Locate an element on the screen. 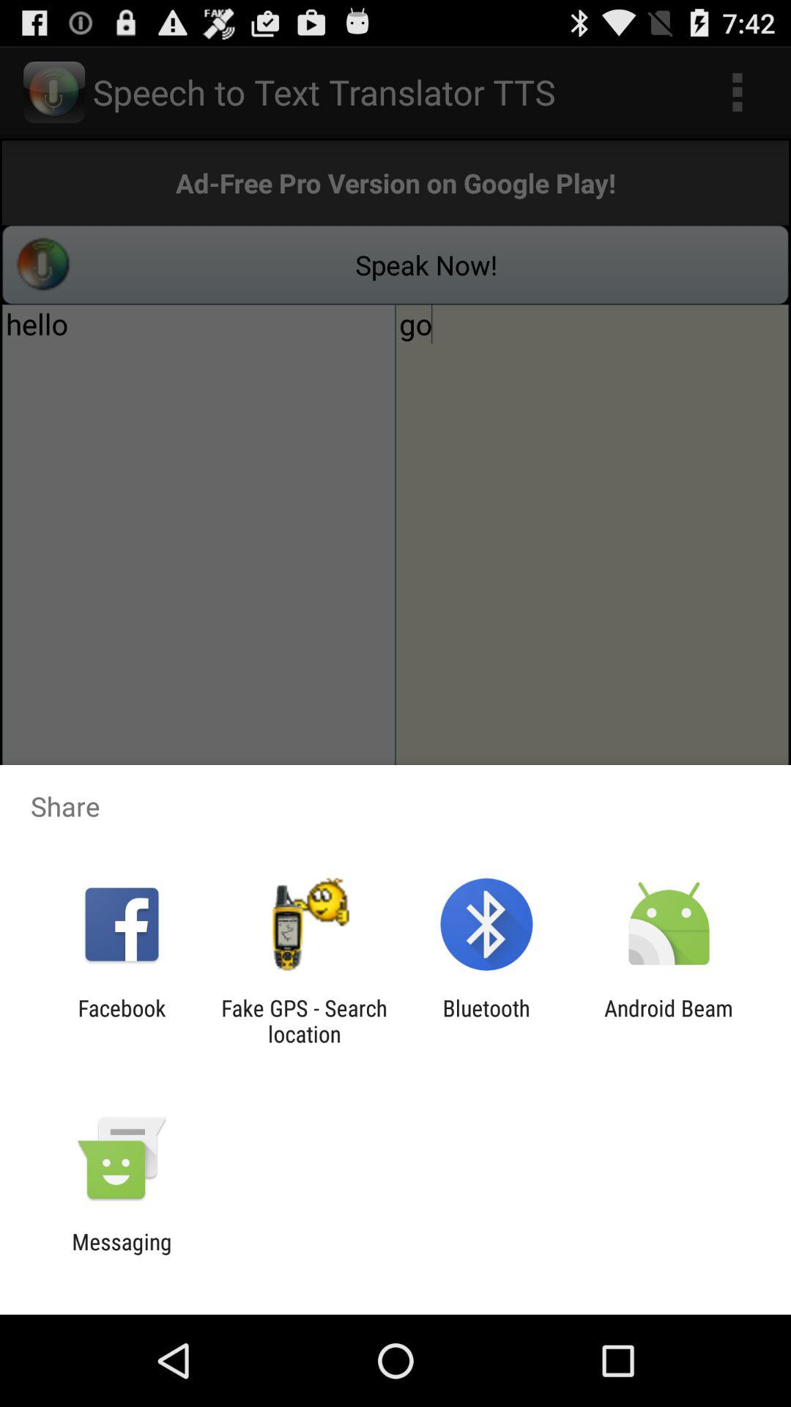 This screenshot has width=791, height=1407. jump to bluetooth is located at coordinates (486, 1021).